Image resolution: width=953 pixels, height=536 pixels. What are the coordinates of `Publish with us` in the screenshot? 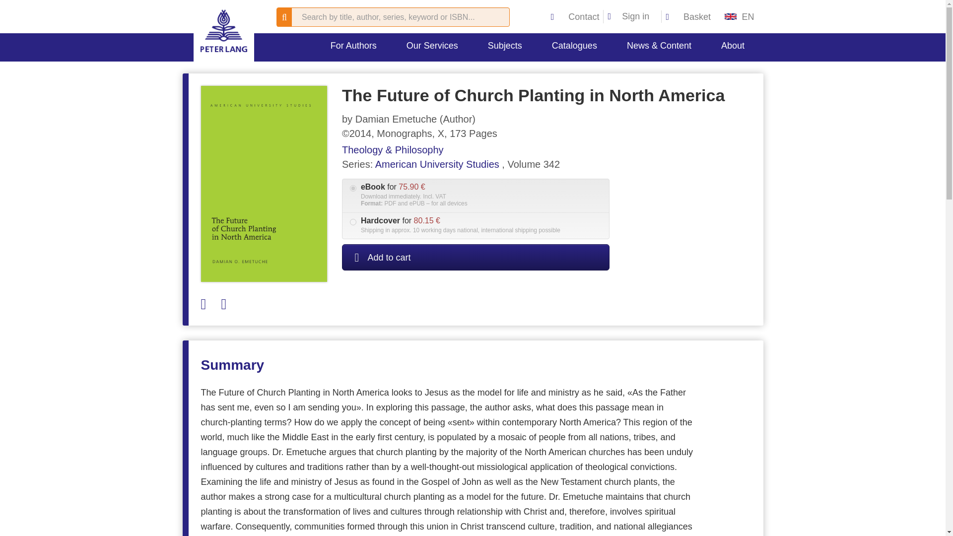 It's located at (355, 73).